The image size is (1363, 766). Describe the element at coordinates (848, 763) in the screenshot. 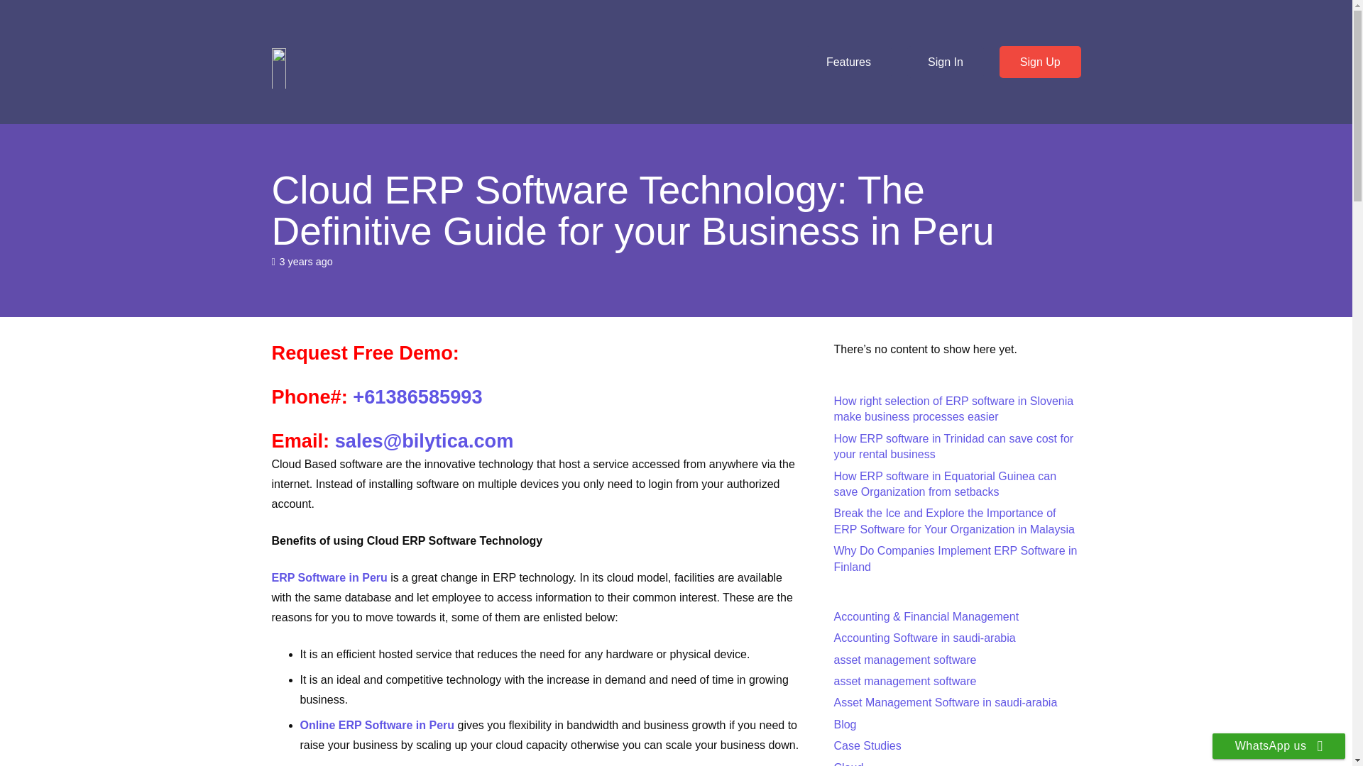

I see `Cloud` at that location.